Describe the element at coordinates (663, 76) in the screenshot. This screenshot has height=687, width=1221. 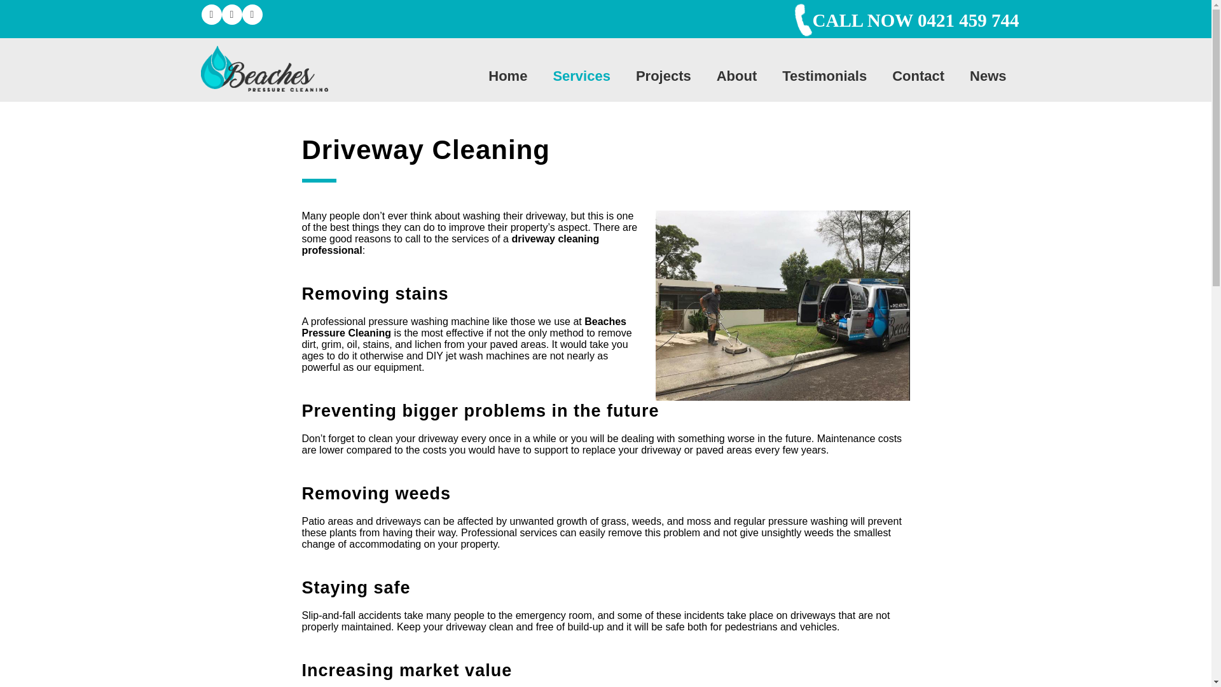
I see `Projects` at that location.